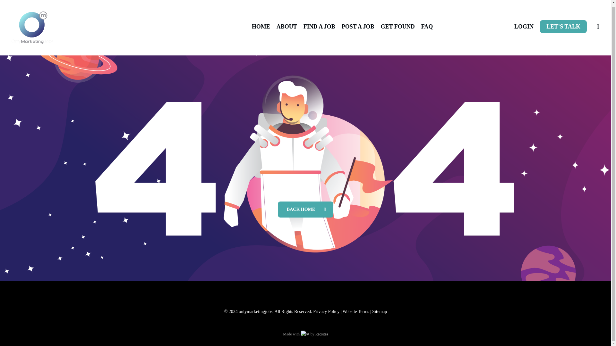  Describe the element at coordinates (319, 27) in the screenshot. I see `FIND A JOB` at that location.